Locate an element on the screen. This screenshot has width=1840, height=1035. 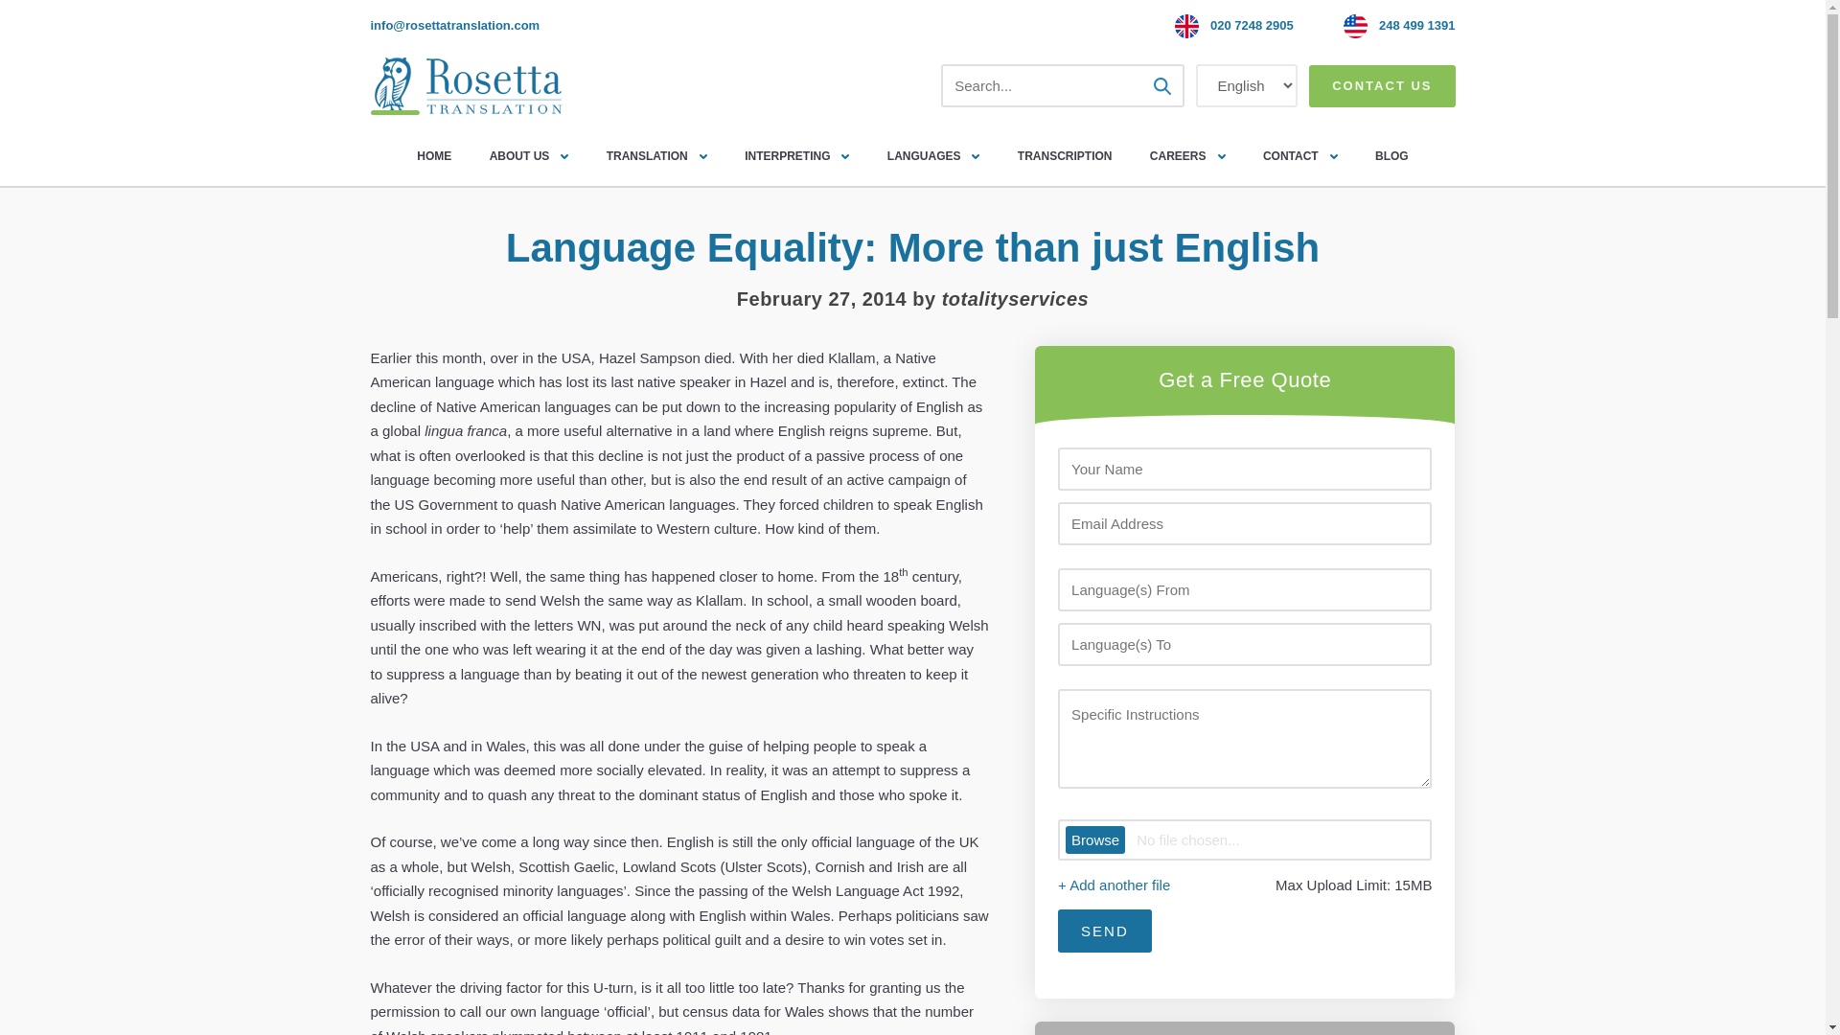
020 7248 2905 is located at coordinates (1252, 25).